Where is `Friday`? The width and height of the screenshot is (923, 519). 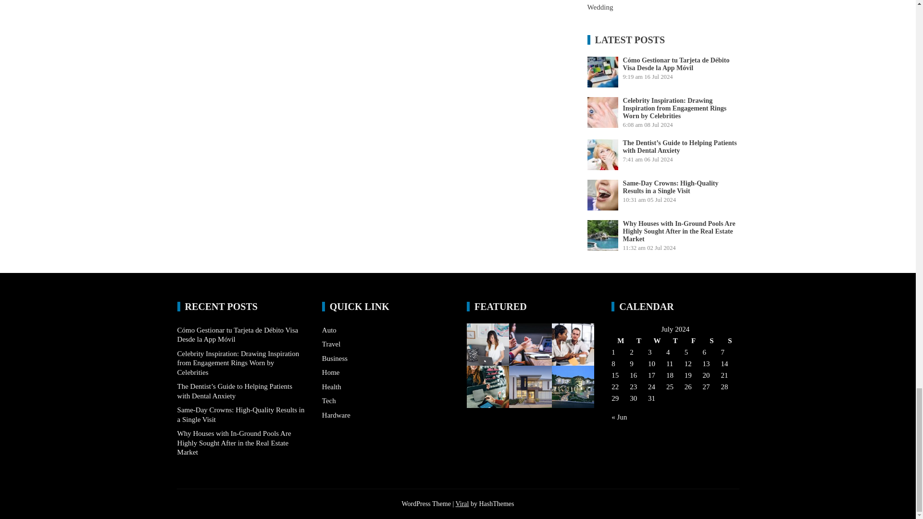 Friday is located at coordinates (693, 340).